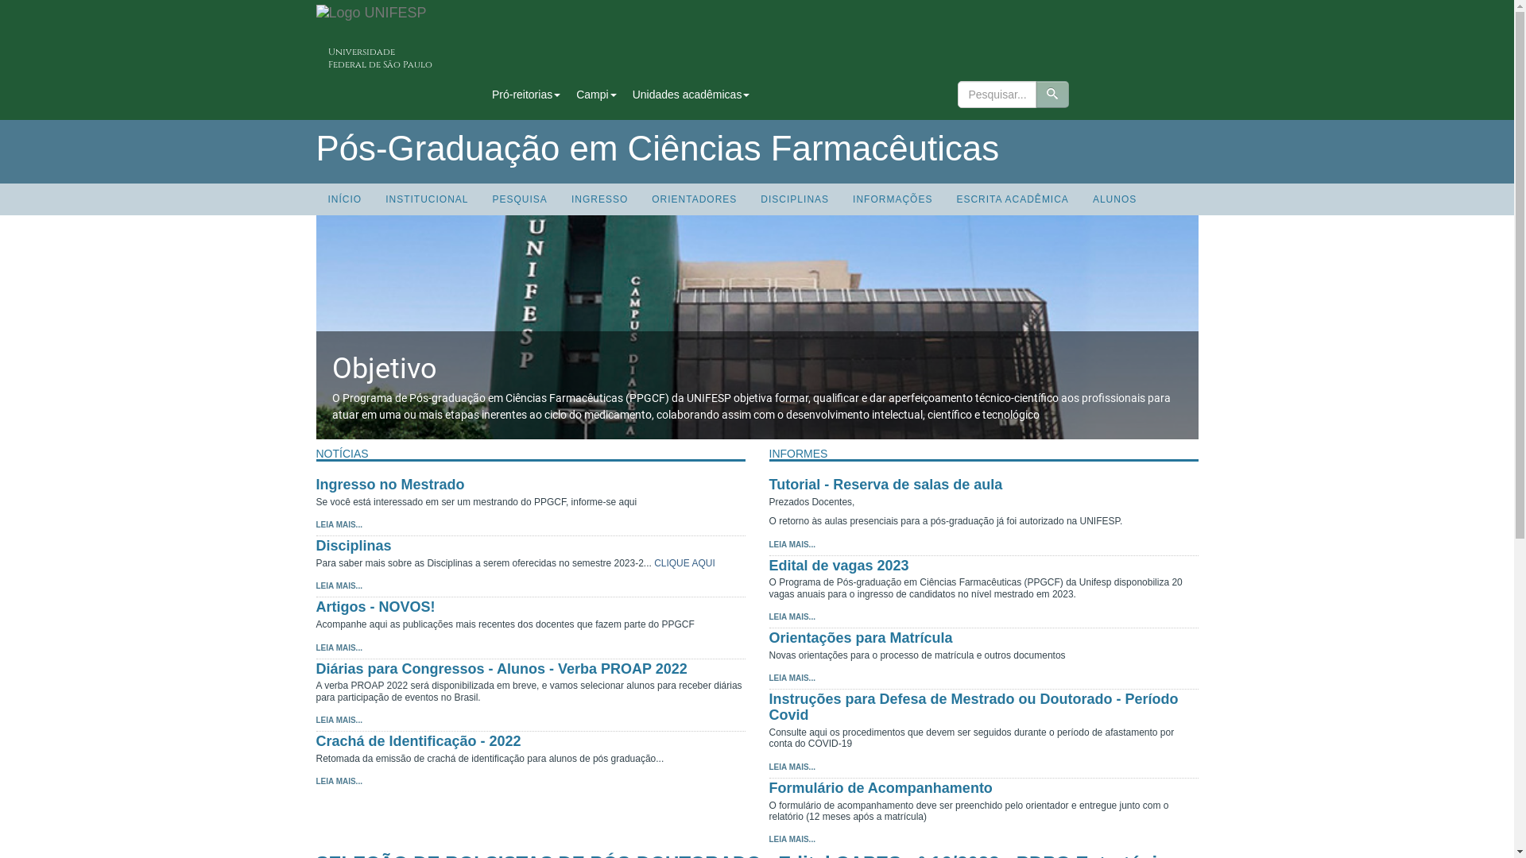 The image size is (1526, 858). I want to click on Tutorial - Reserva de salas de aula, so click(886, 485).